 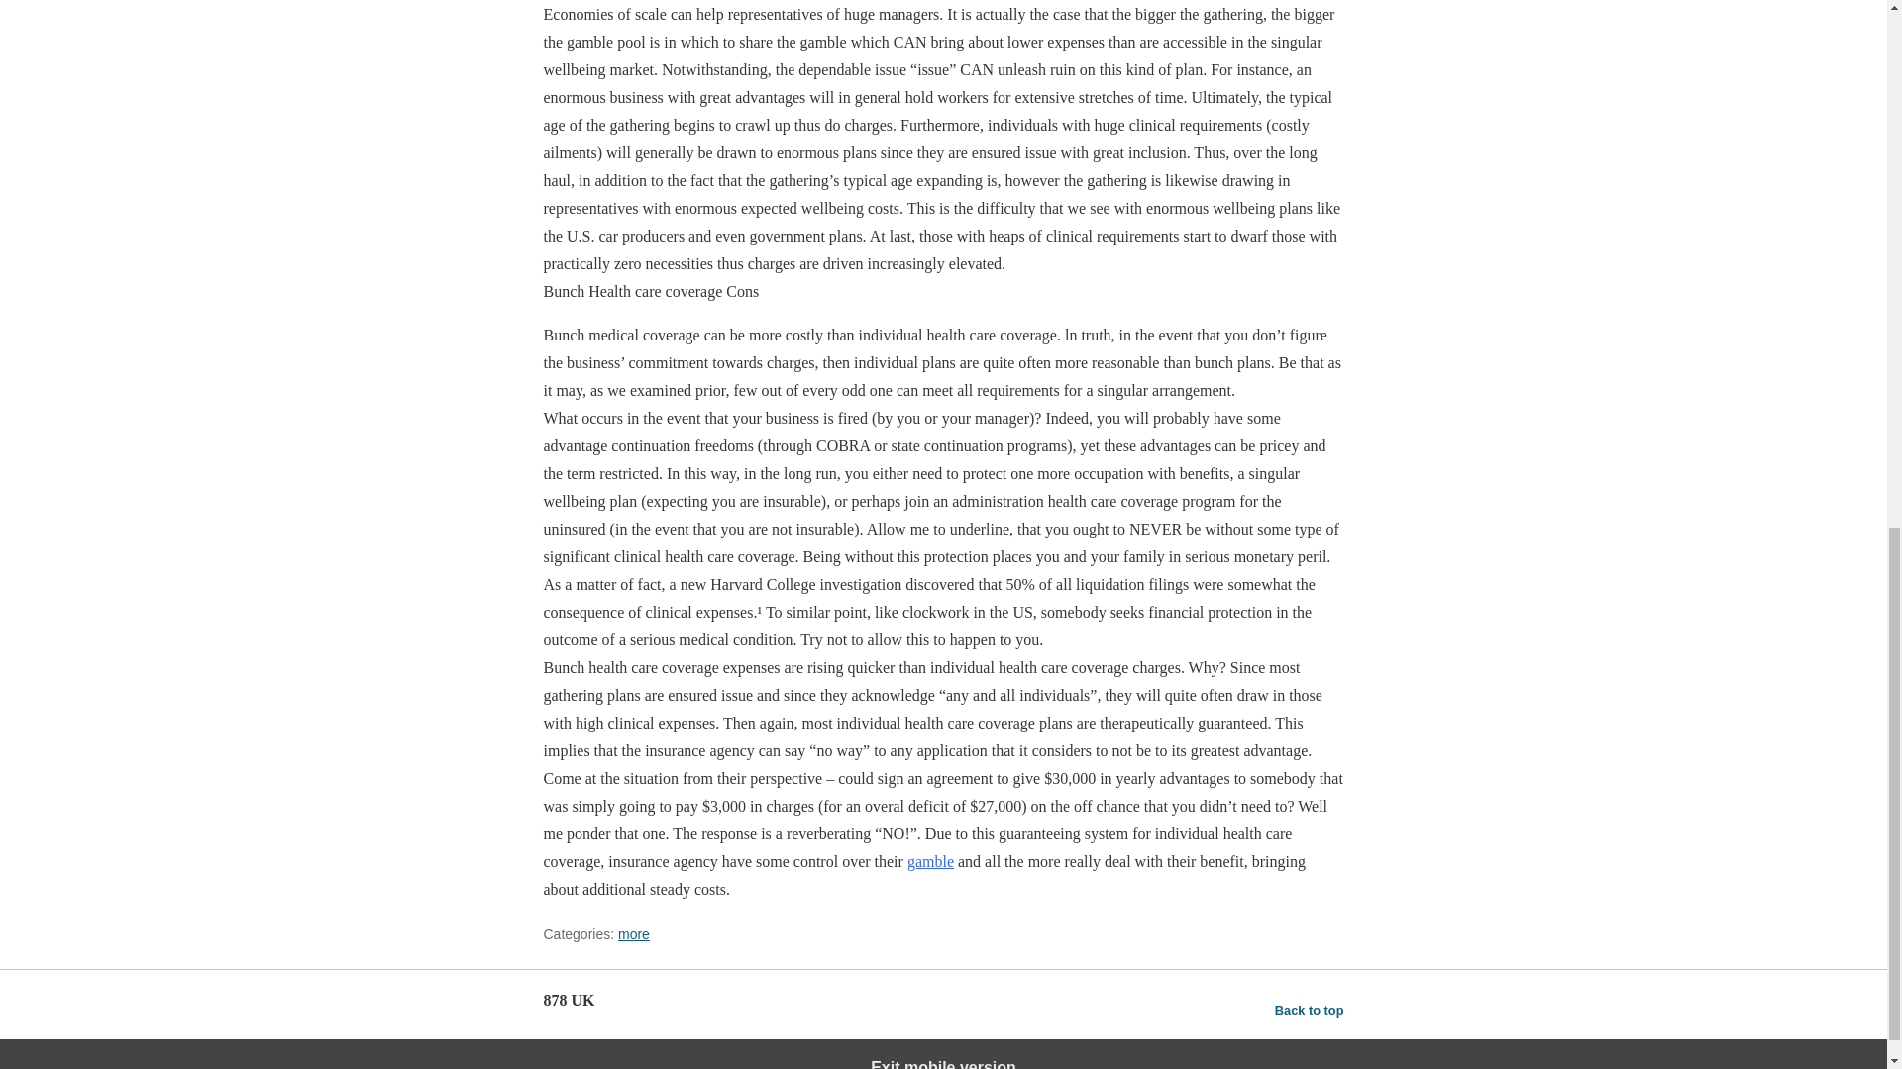 What do you see at coordinates (1310, 1010) in the screenshot?
I see `Back to top` at bounding box center [1310, 1010].